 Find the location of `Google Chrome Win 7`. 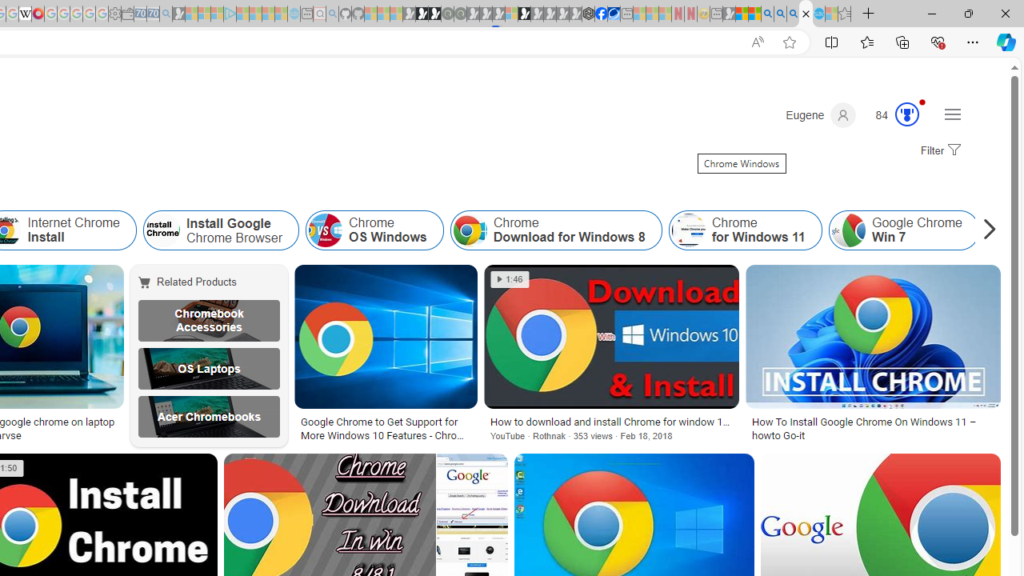

Google Chrome Win 7 is located at coordinates (902, 230).